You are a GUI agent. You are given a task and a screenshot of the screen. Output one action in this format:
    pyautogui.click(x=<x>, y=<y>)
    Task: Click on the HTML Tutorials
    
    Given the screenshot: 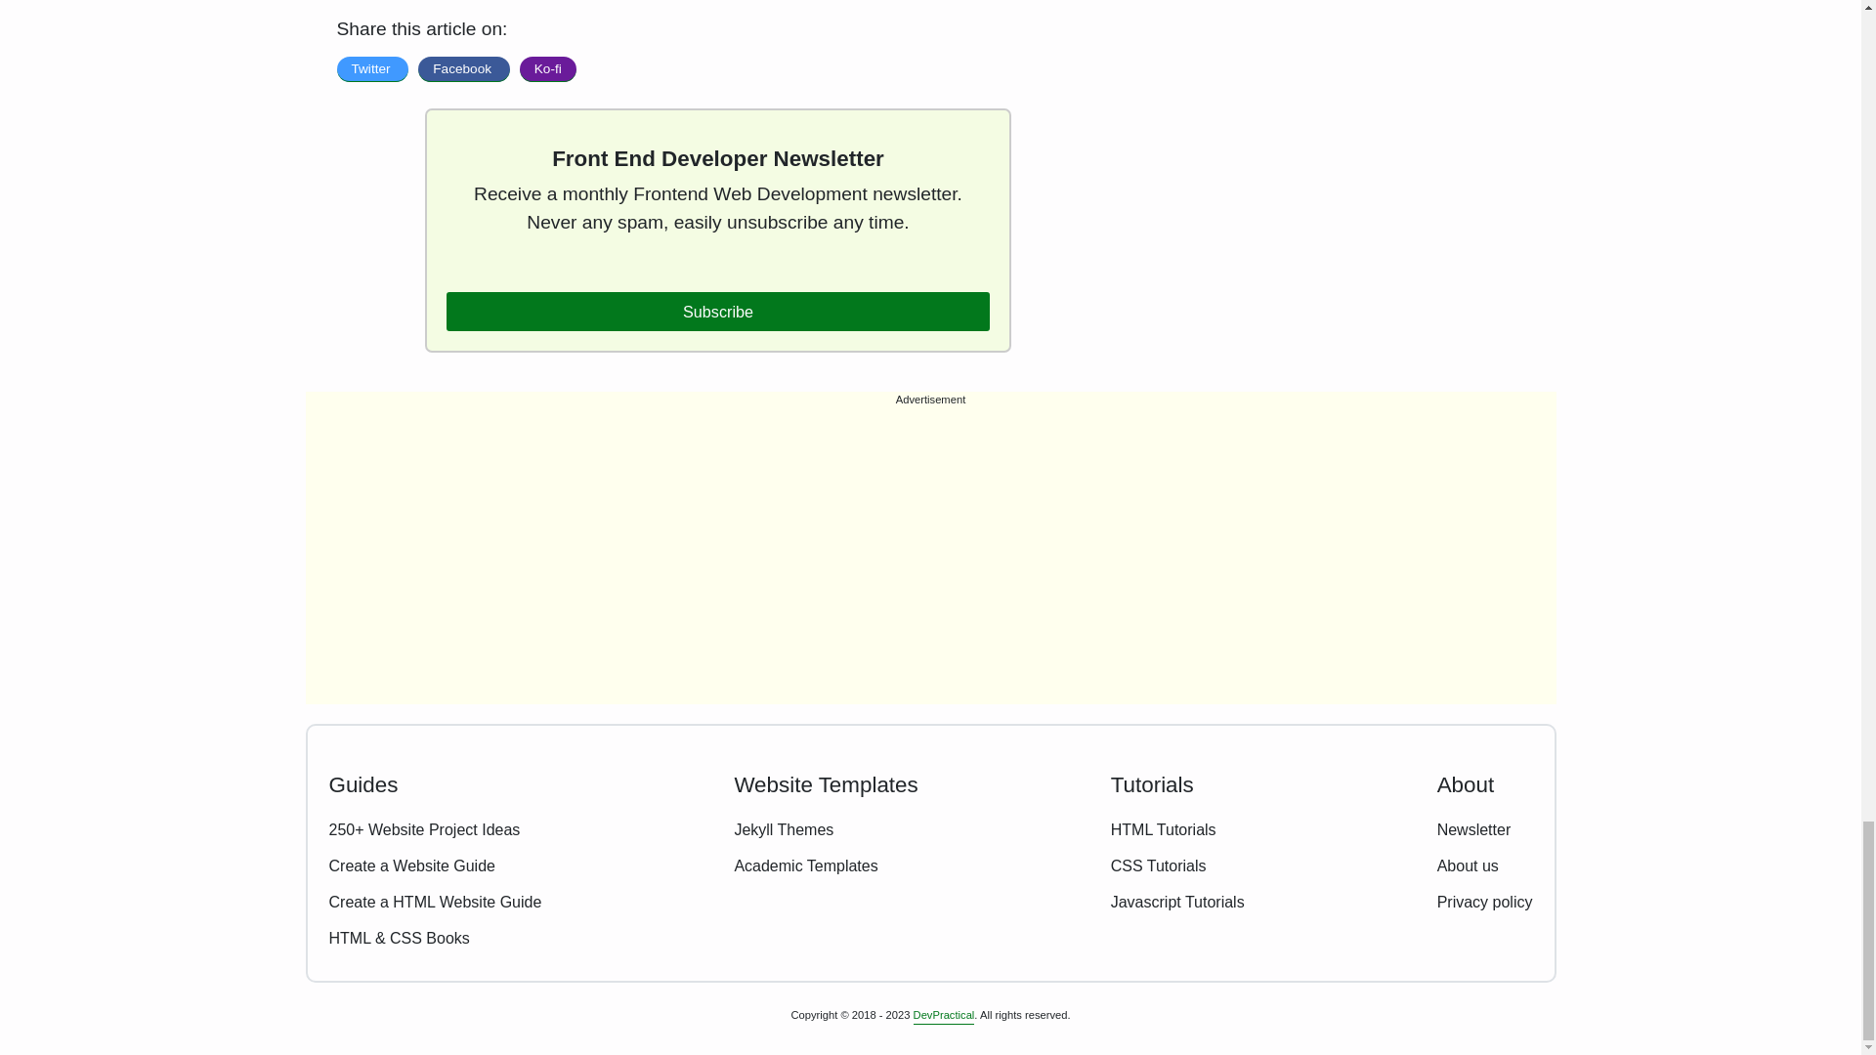 What is the action you would take?
    pyautogui.click(x=1163, y=830)
    